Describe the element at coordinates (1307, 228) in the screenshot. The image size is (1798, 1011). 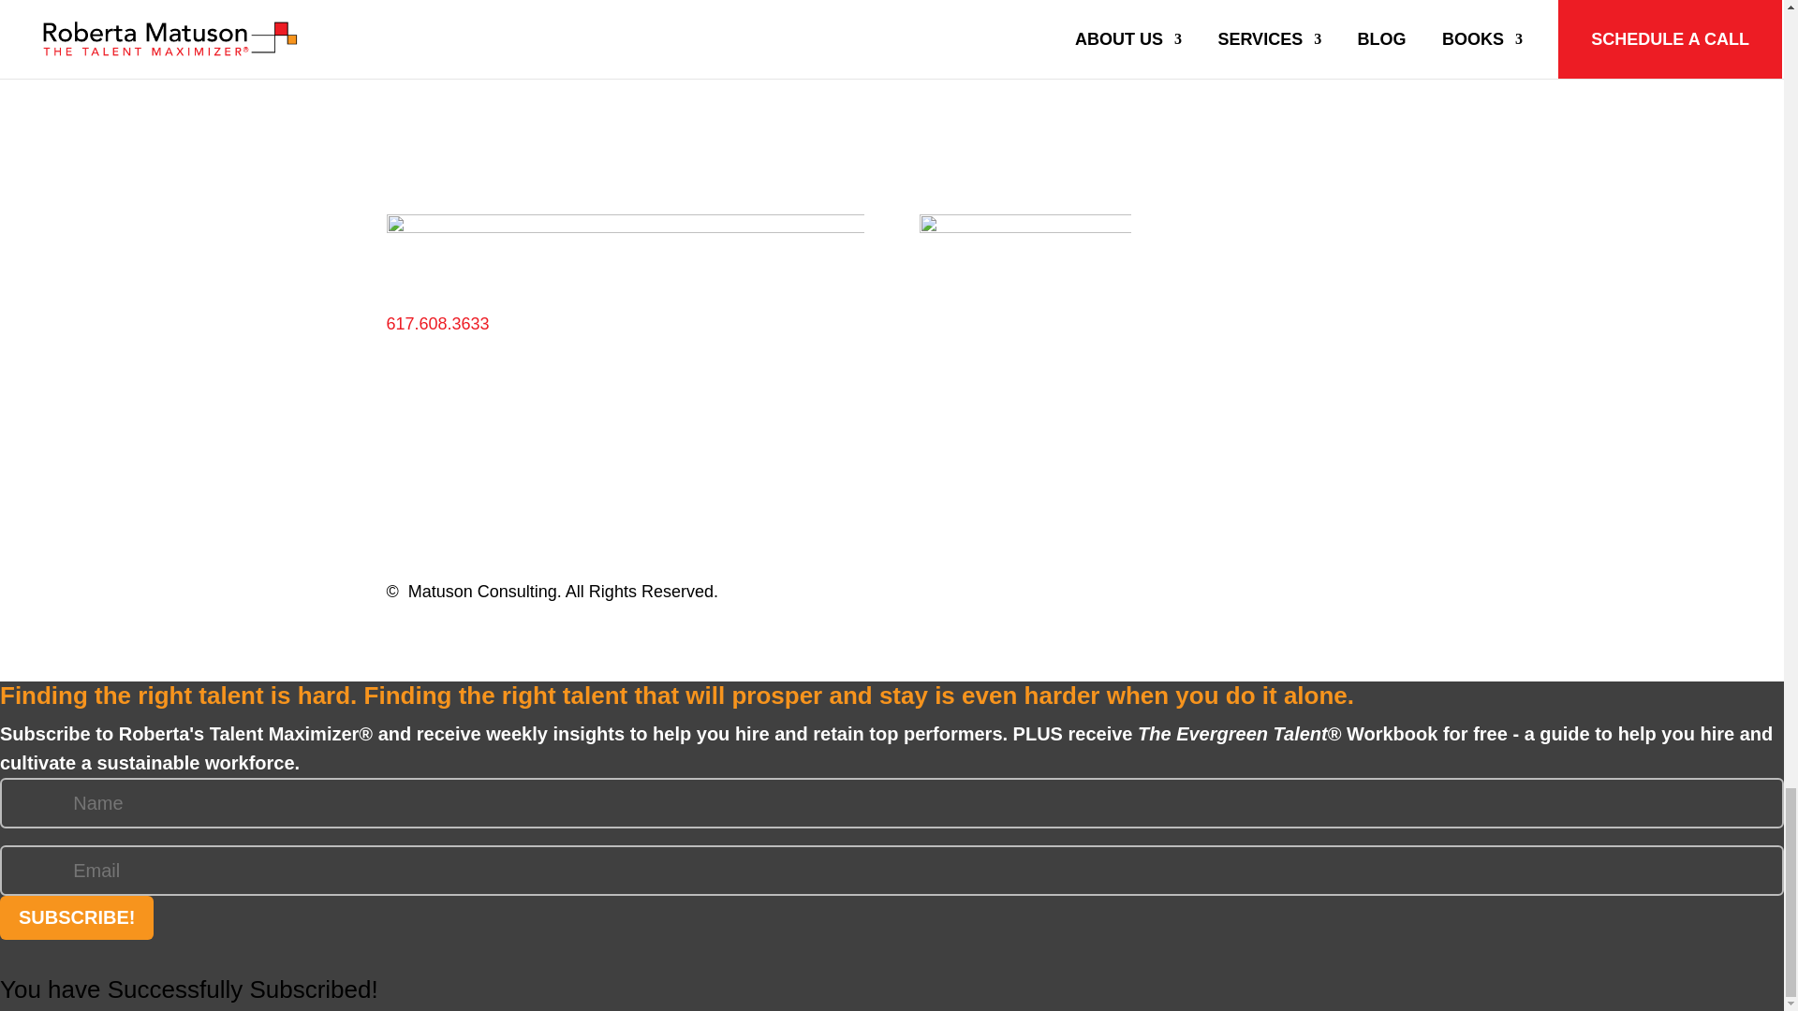
I see `Follow on X` at that location.